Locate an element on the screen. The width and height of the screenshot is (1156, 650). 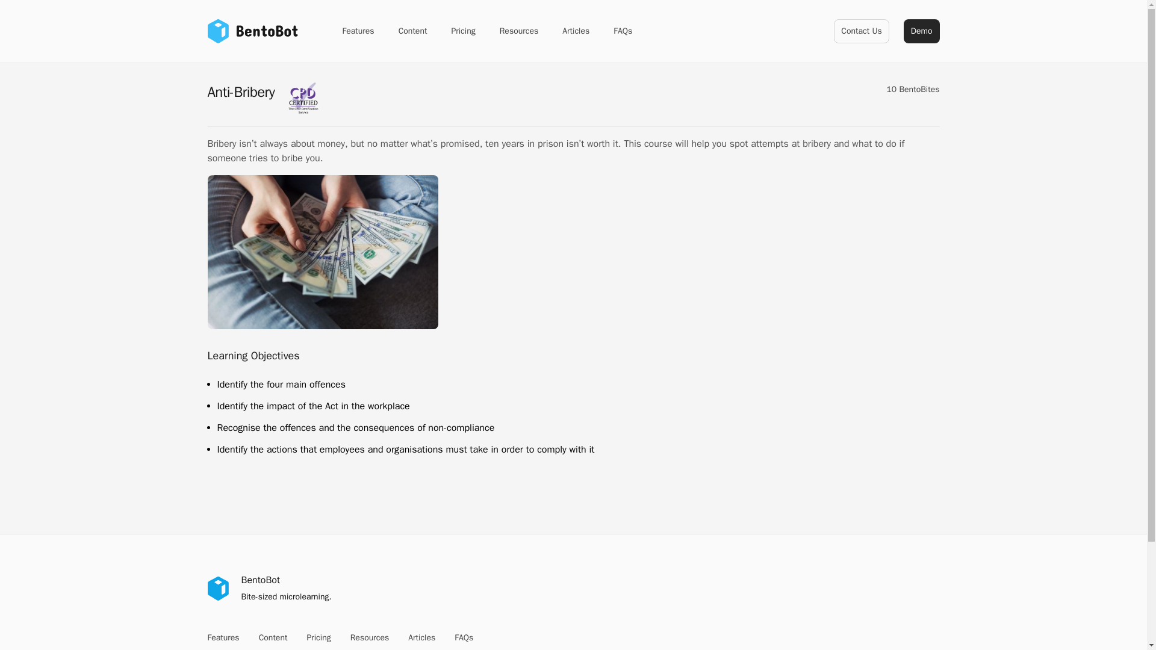
Contact Us is located at coordinates (861, 31).